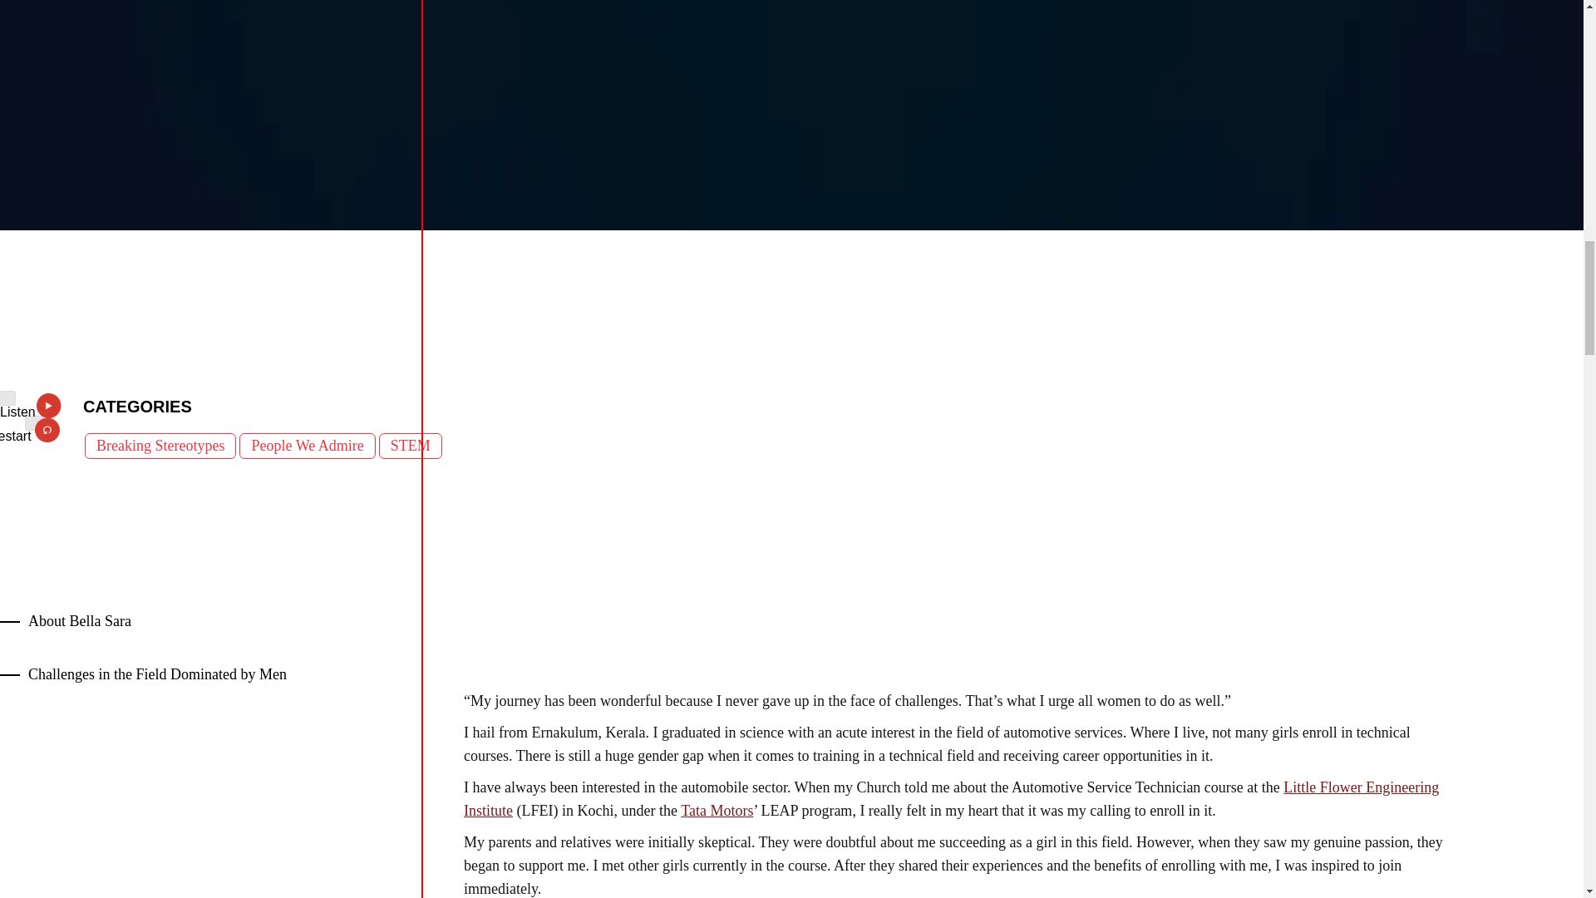  Describe the element at coordinates (951, 798) in the screenshot. I see `Little Flower Engineering Institute` at that location.